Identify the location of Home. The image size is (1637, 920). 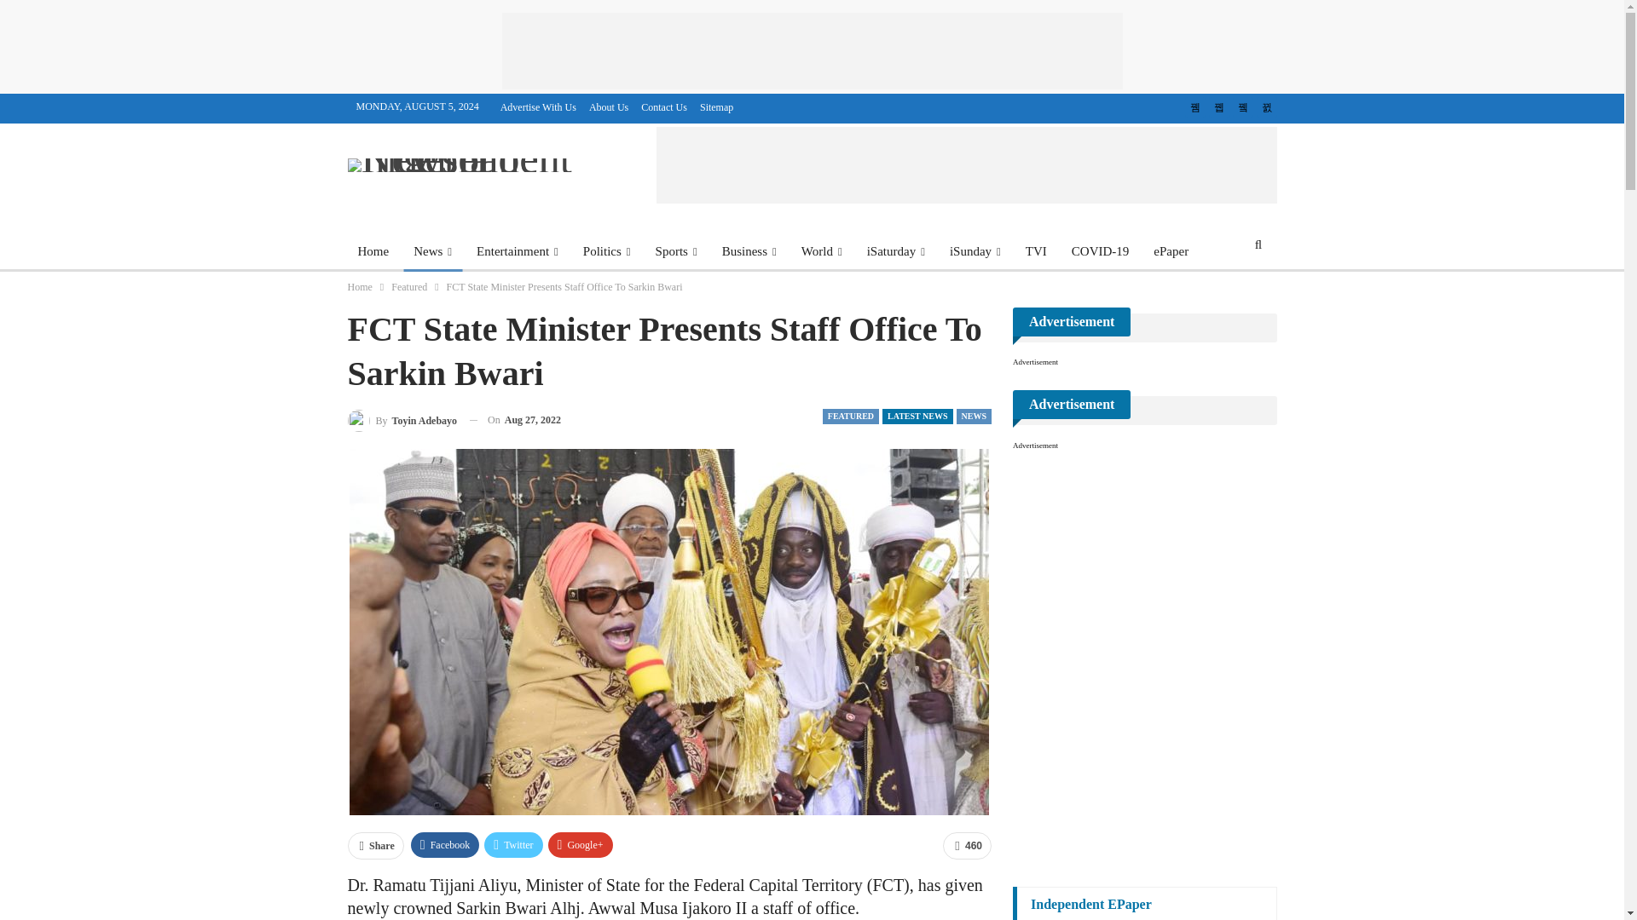
(373, 250).